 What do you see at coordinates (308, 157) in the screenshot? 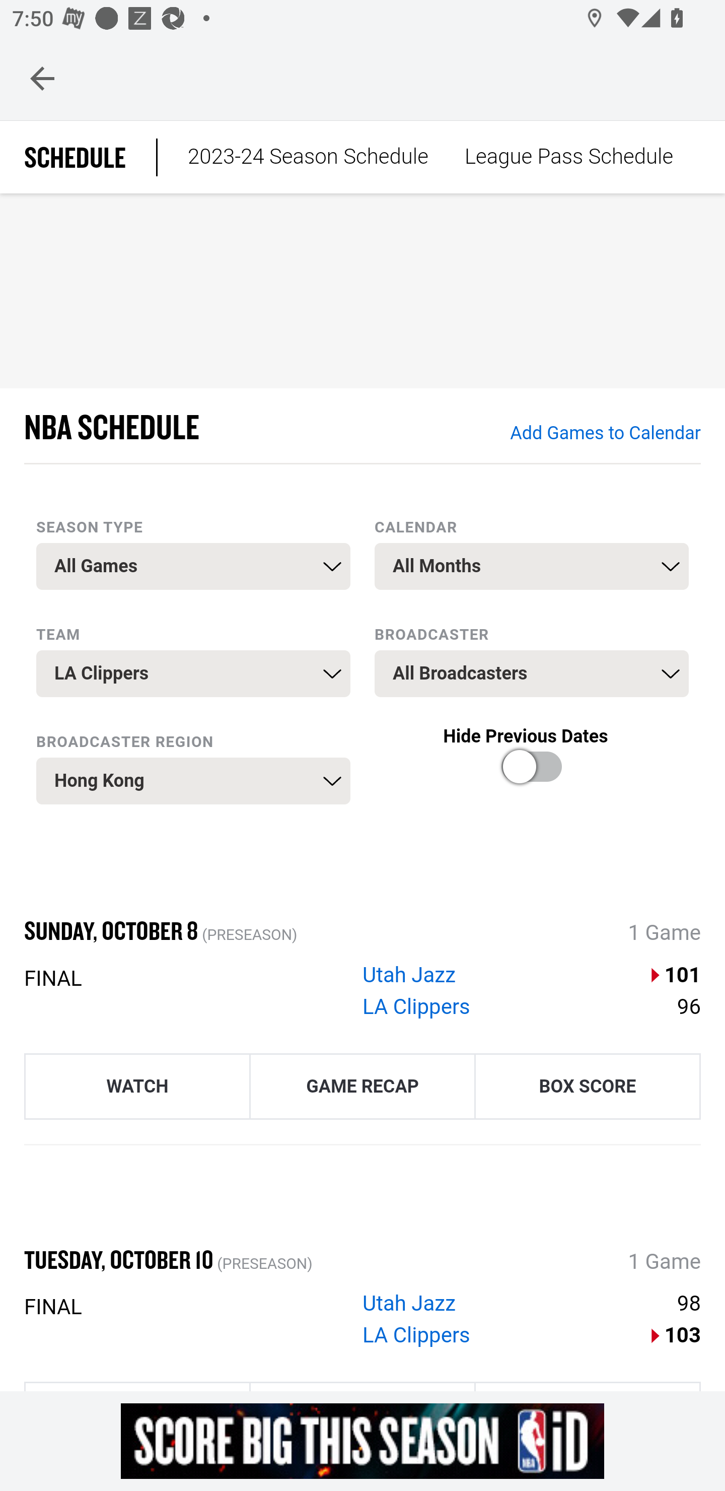
I see `2023-24 Season Schedule` at bounding box center [308, 157].